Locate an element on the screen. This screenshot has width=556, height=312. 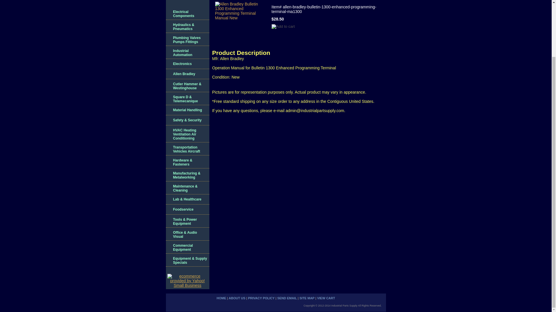
VIEW CART is located at coordinates (326, 298).